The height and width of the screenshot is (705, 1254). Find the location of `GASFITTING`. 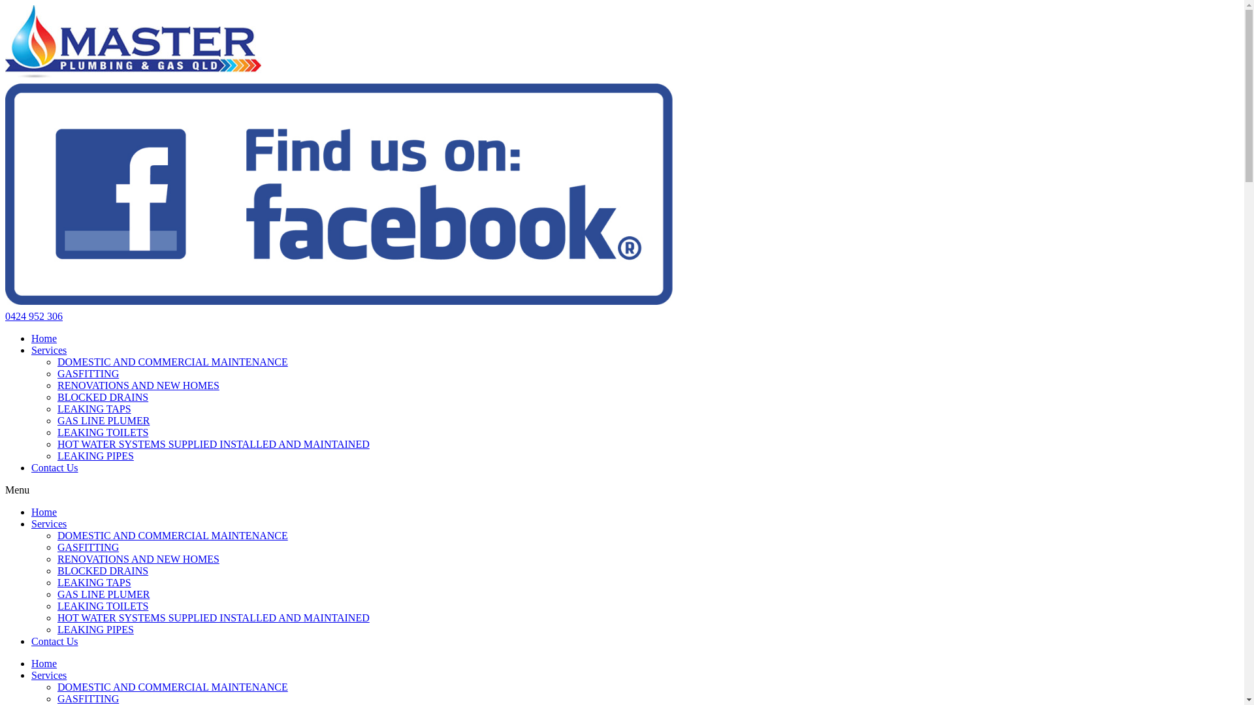

GASFITTING is located at coordinates (88, 373).